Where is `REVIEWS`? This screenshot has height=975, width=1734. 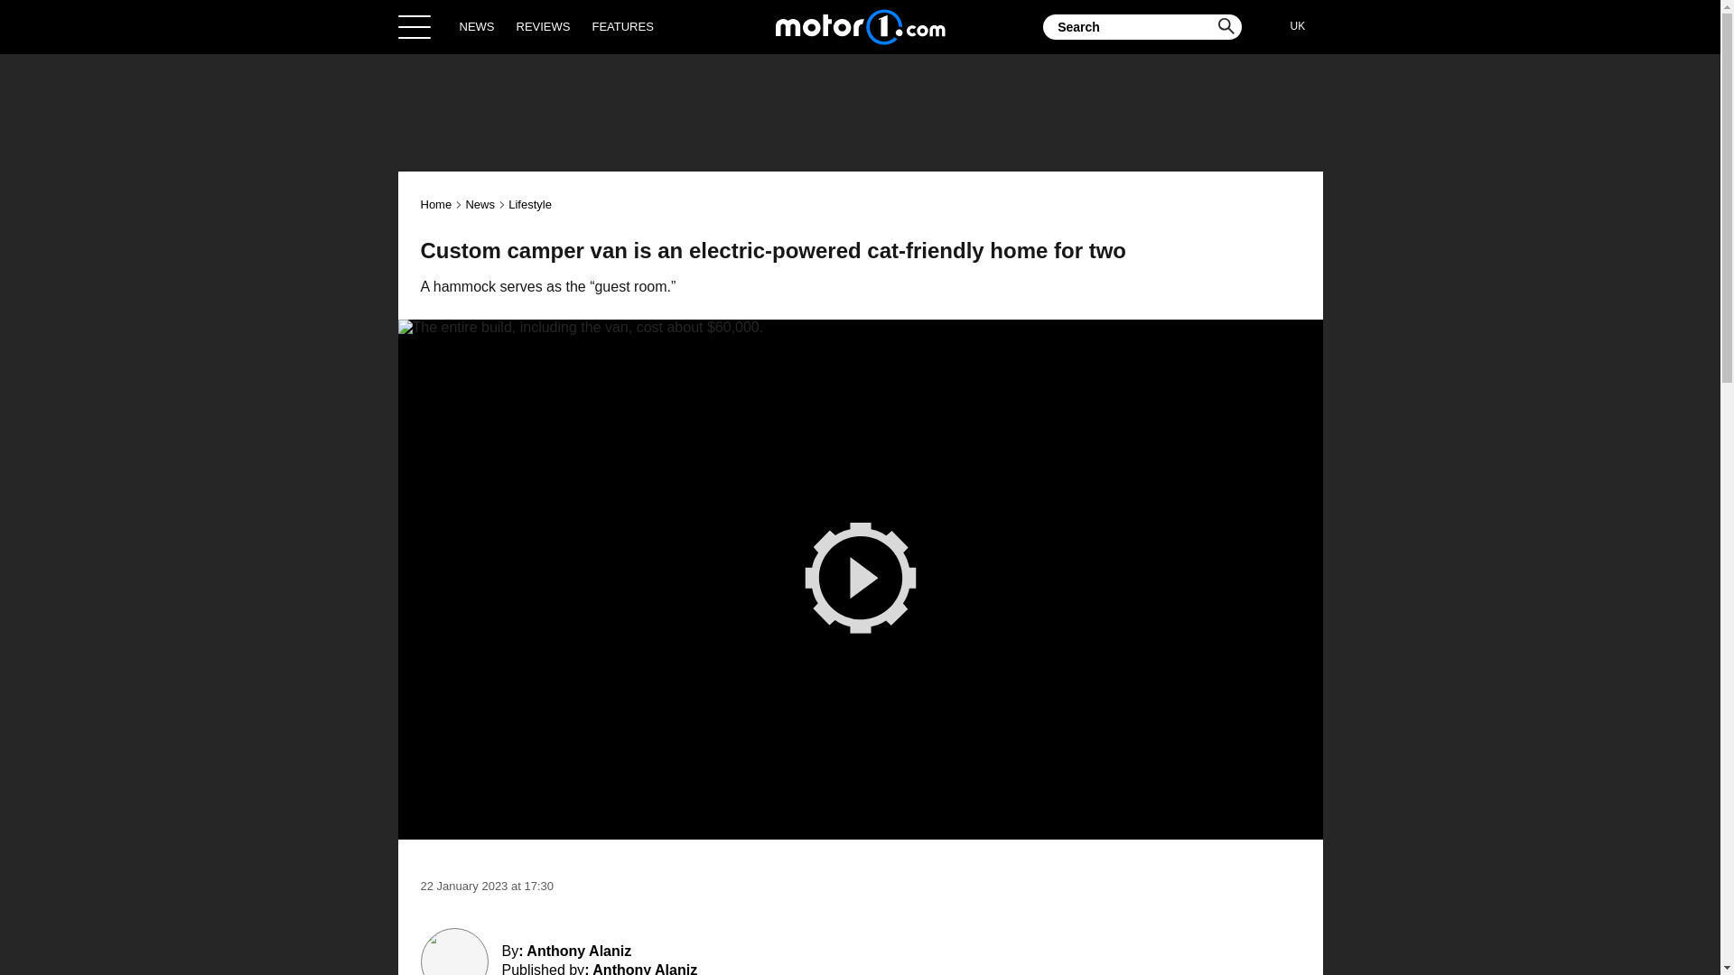
REVIEWS is located at coordinates (544, 26).